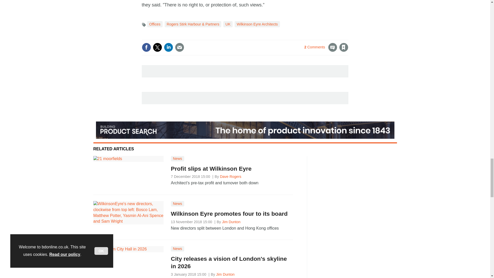 Image resolution: width=494 pixels, height=278 pixels. Describe the element at coordinates (146, 47) in the screenshot. I see `Share this on Facebook` at that location.